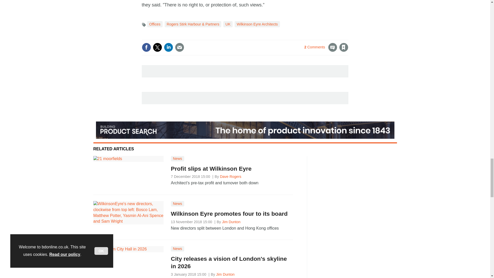 Image resolution: width=494 pixels, height=278 pixels. Describe the element at coordinates (146, 47) in the screenshot. I see `Share this on Facebook` at that location.